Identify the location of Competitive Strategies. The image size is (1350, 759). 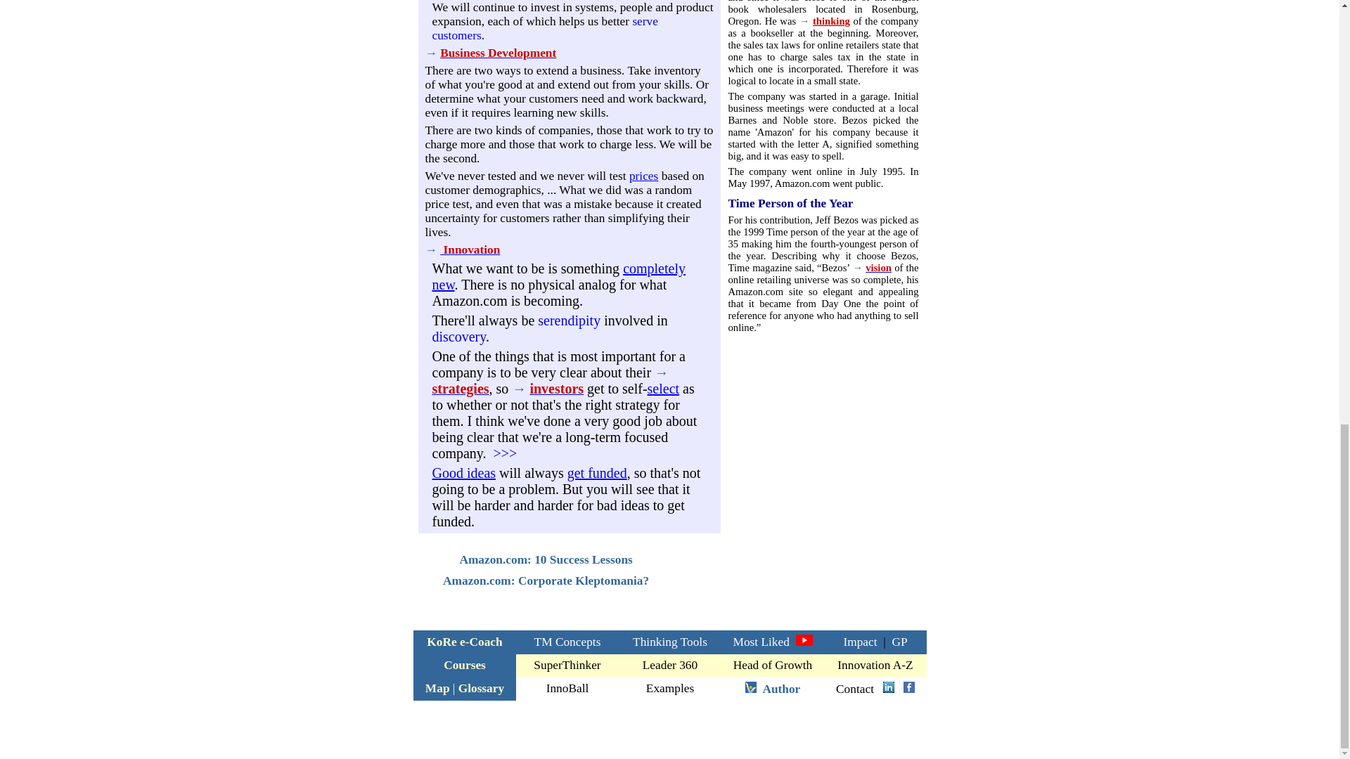
(460, 389).